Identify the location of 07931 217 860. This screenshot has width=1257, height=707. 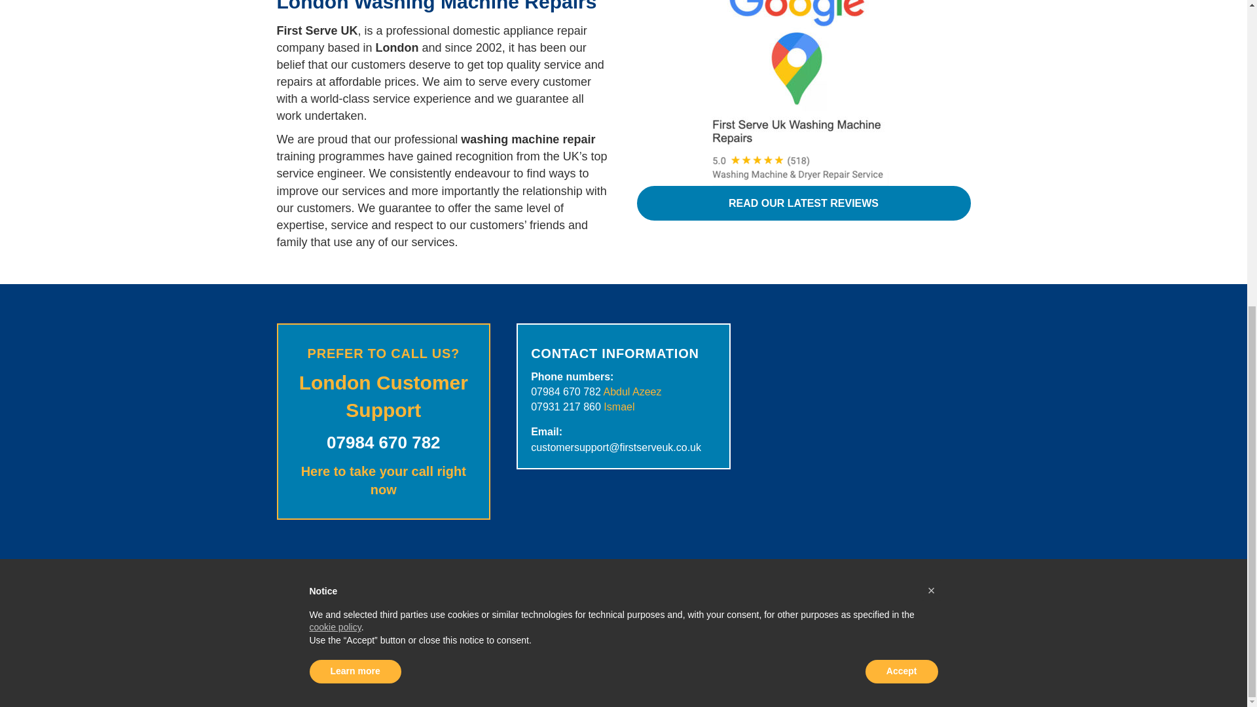
(566, 407).